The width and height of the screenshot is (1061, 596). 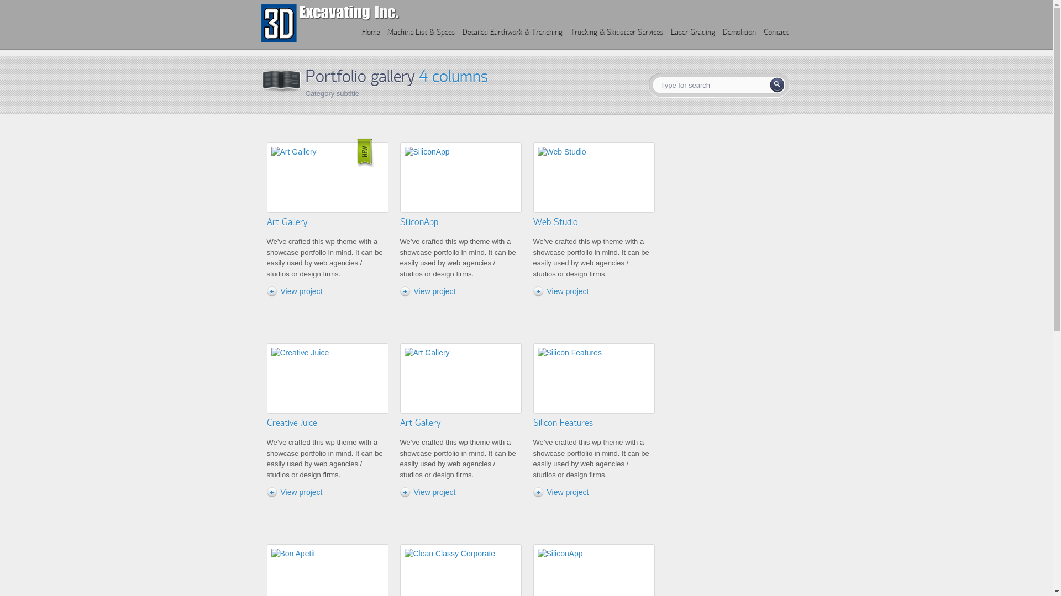 I want to click on Art Gallery, so click(x=286, y=222).